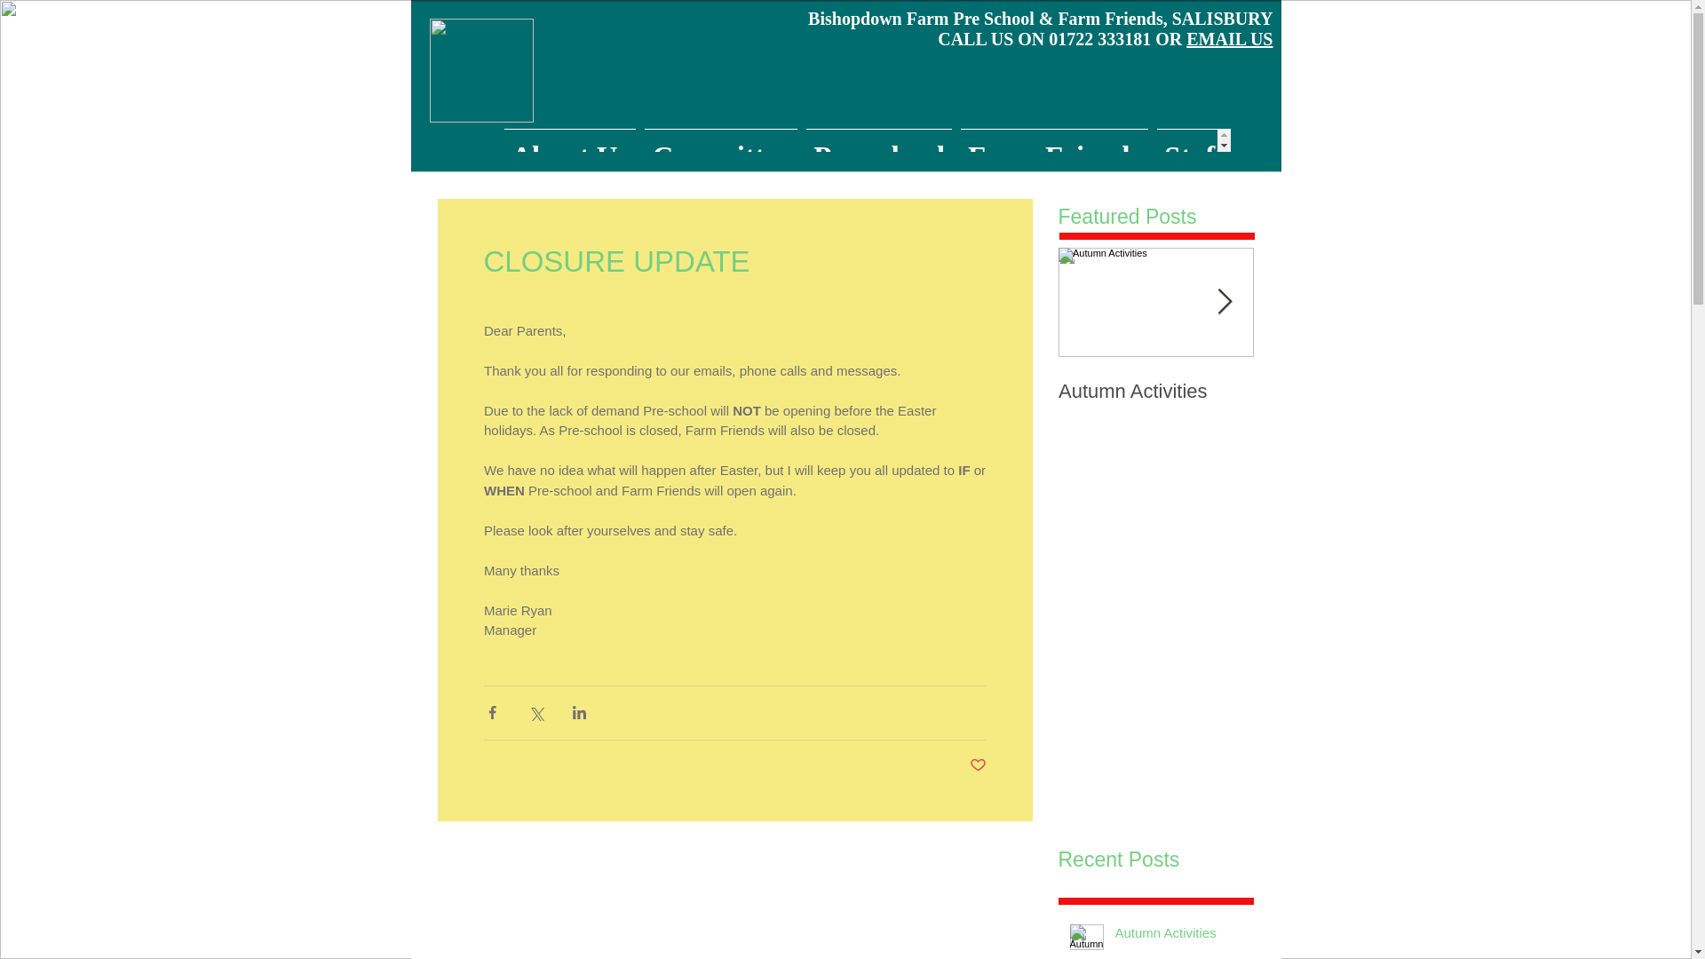 This screenshot has width=1705, height=959. Describe the element at coordinates (879, 139) in the screenshot. I see `Pre-school` at that location.